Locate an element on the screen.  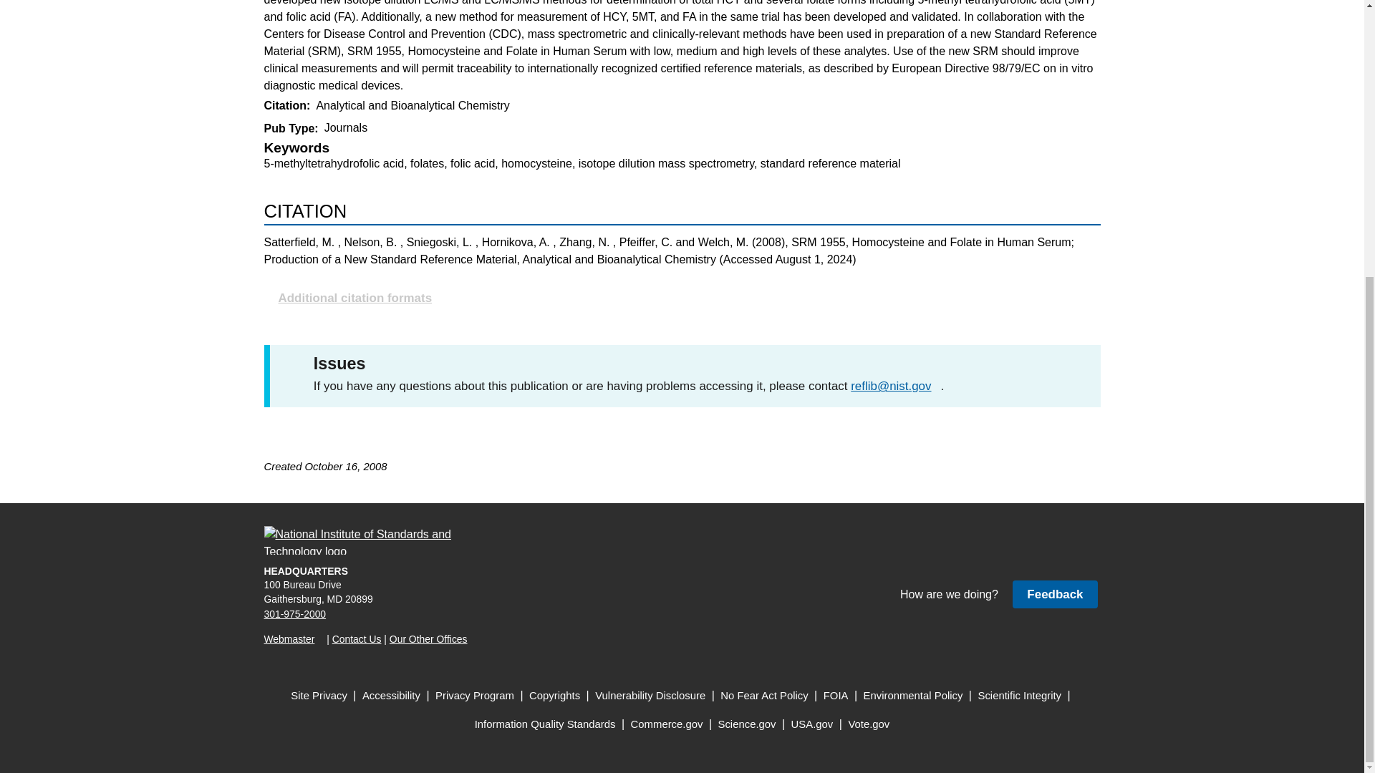
No Fear Act Policy is located at coordinates (764, 696).